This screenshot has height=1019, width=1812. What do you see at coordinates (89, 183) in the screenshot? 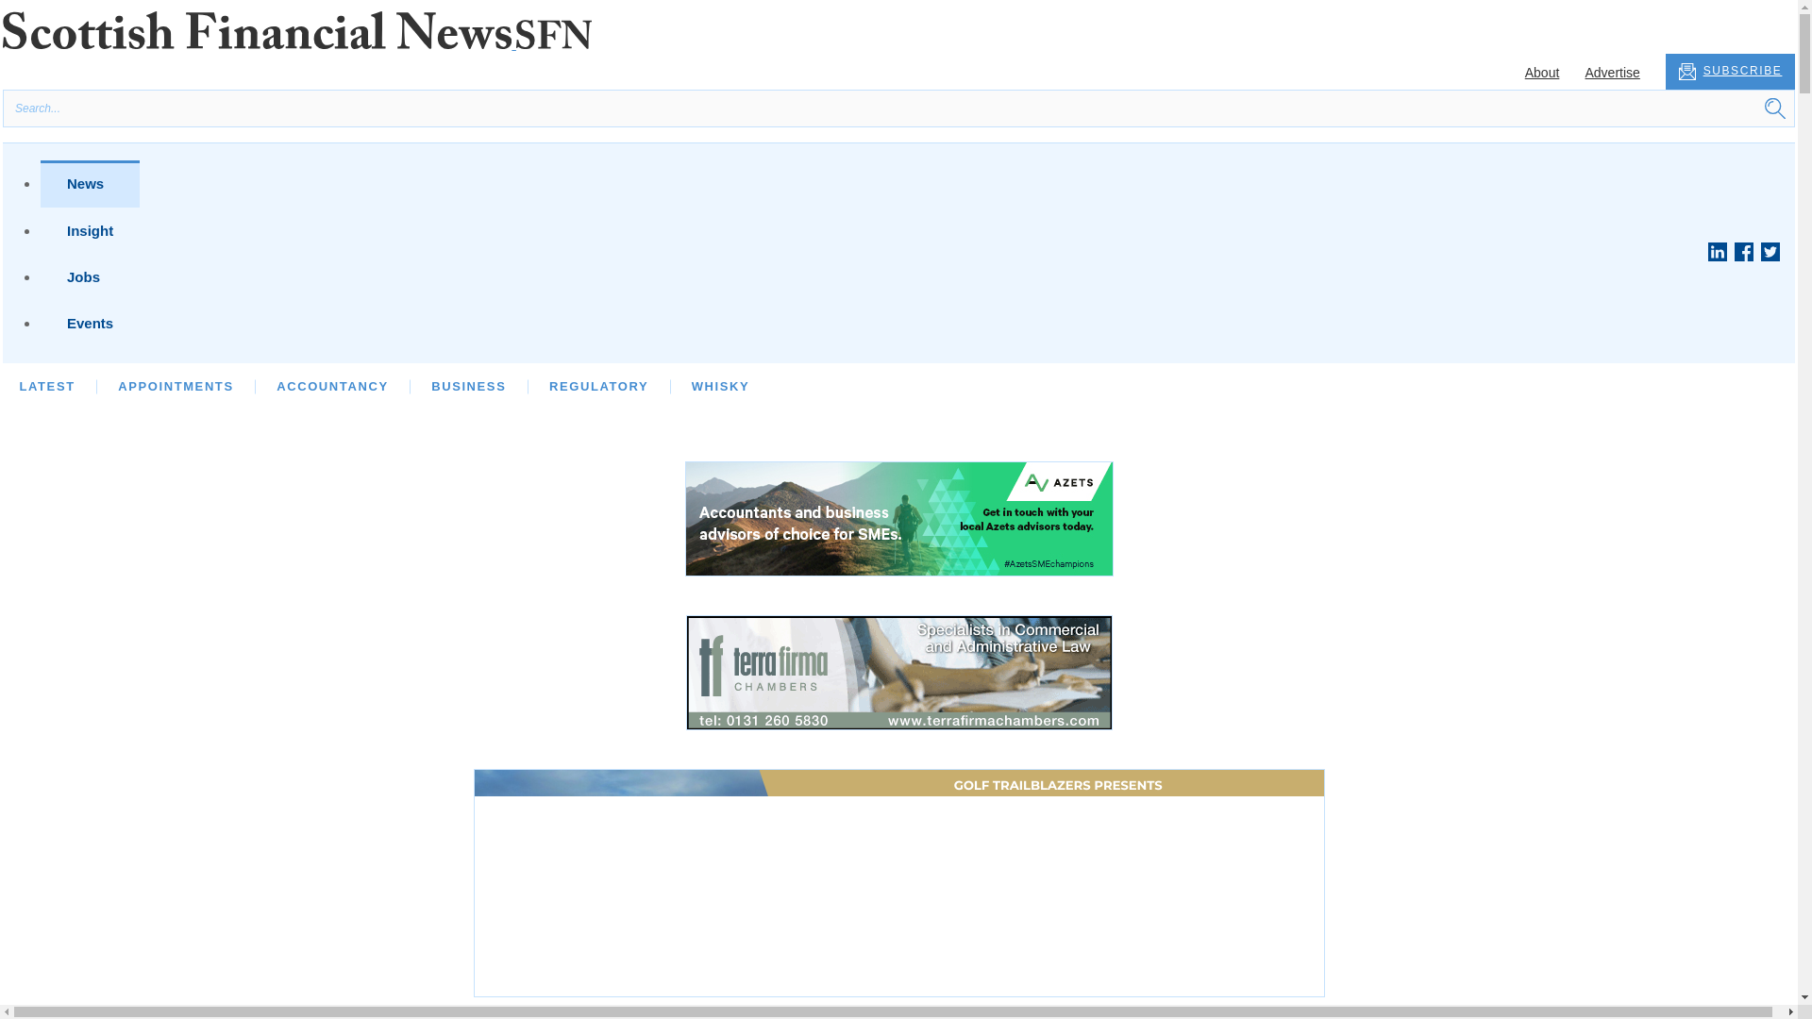
I see `News` at bounding box center [89, 183].